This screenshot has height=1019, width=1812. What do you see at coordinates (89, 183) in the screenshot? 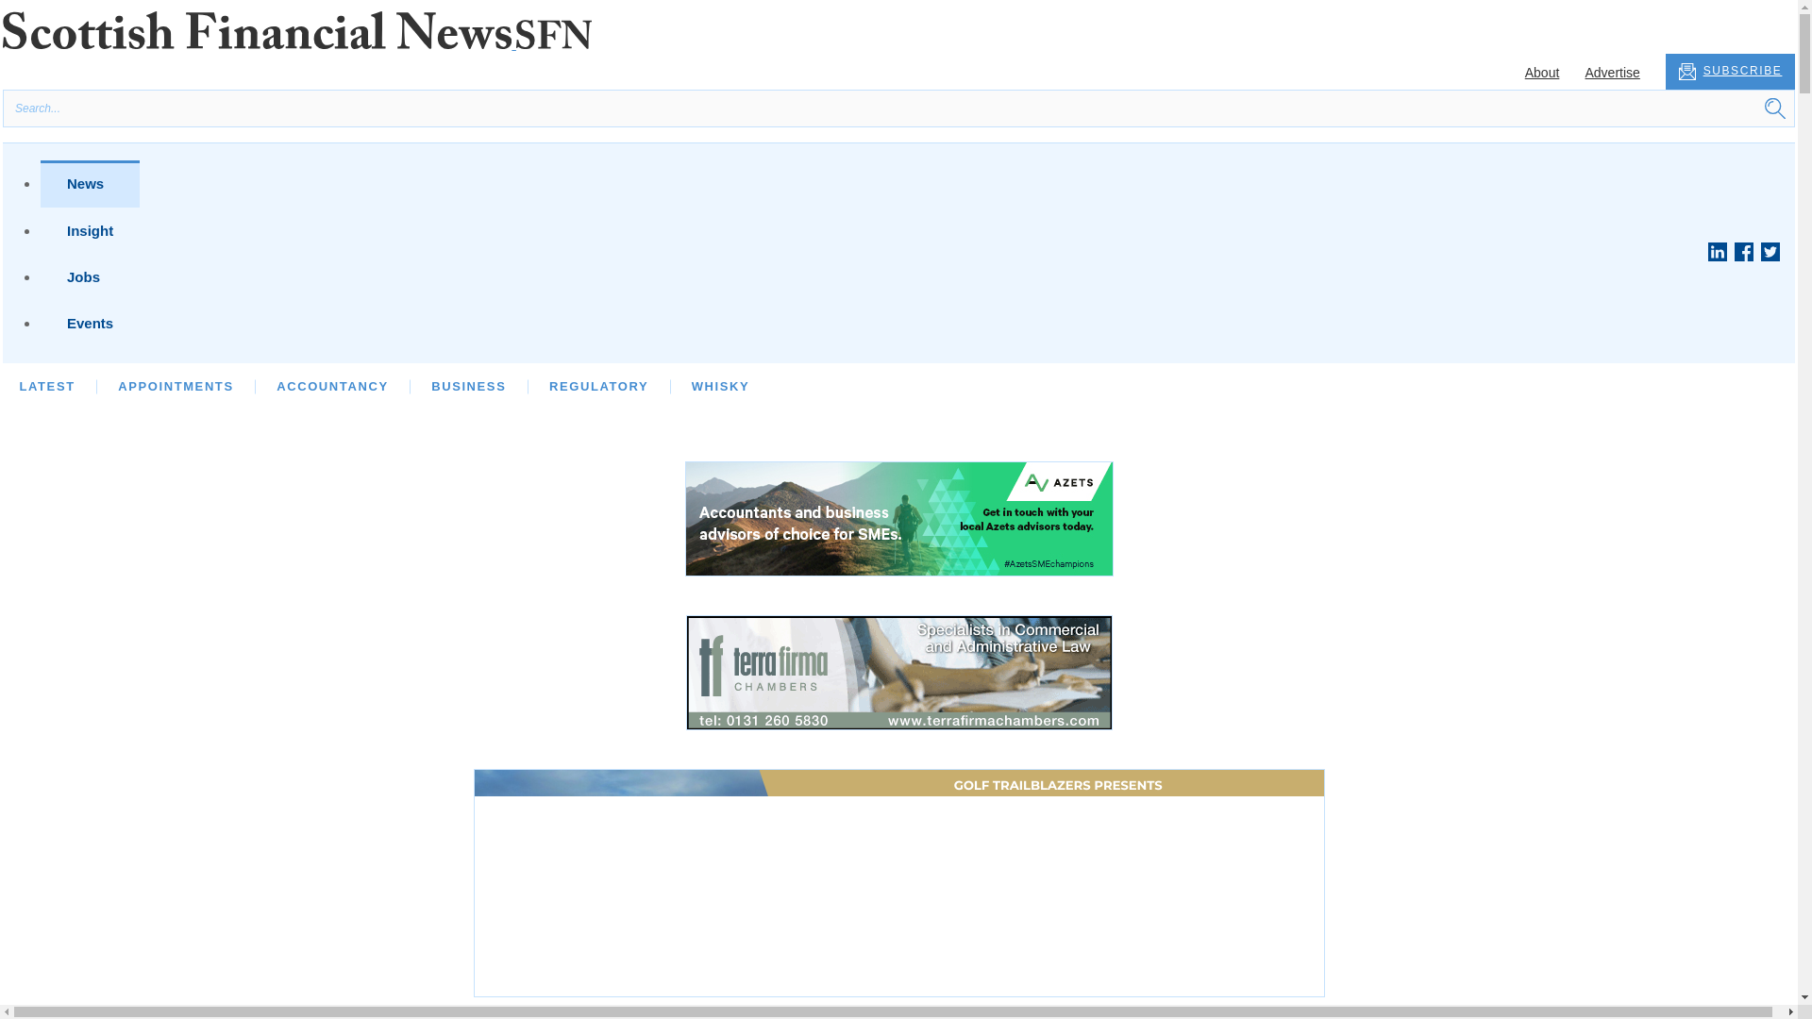
I see `News` at bounding box center [89, 183].